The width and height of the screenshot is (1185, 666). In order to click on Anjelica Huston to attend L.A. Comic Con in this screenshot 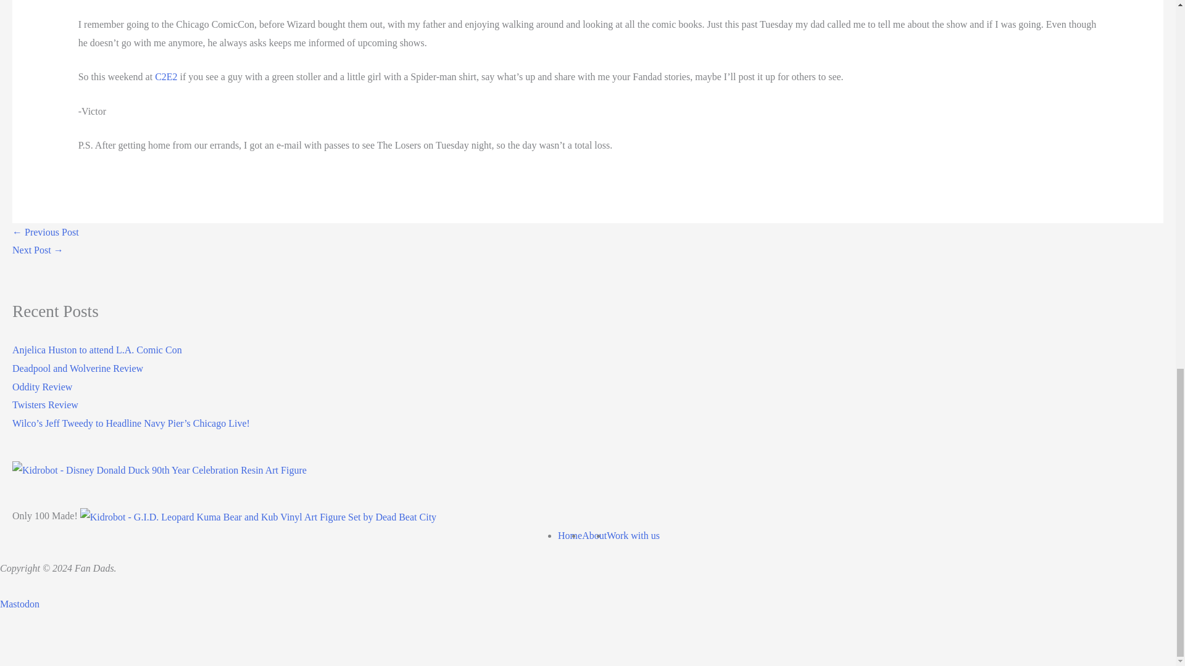, I will do `click(97, 350)`.